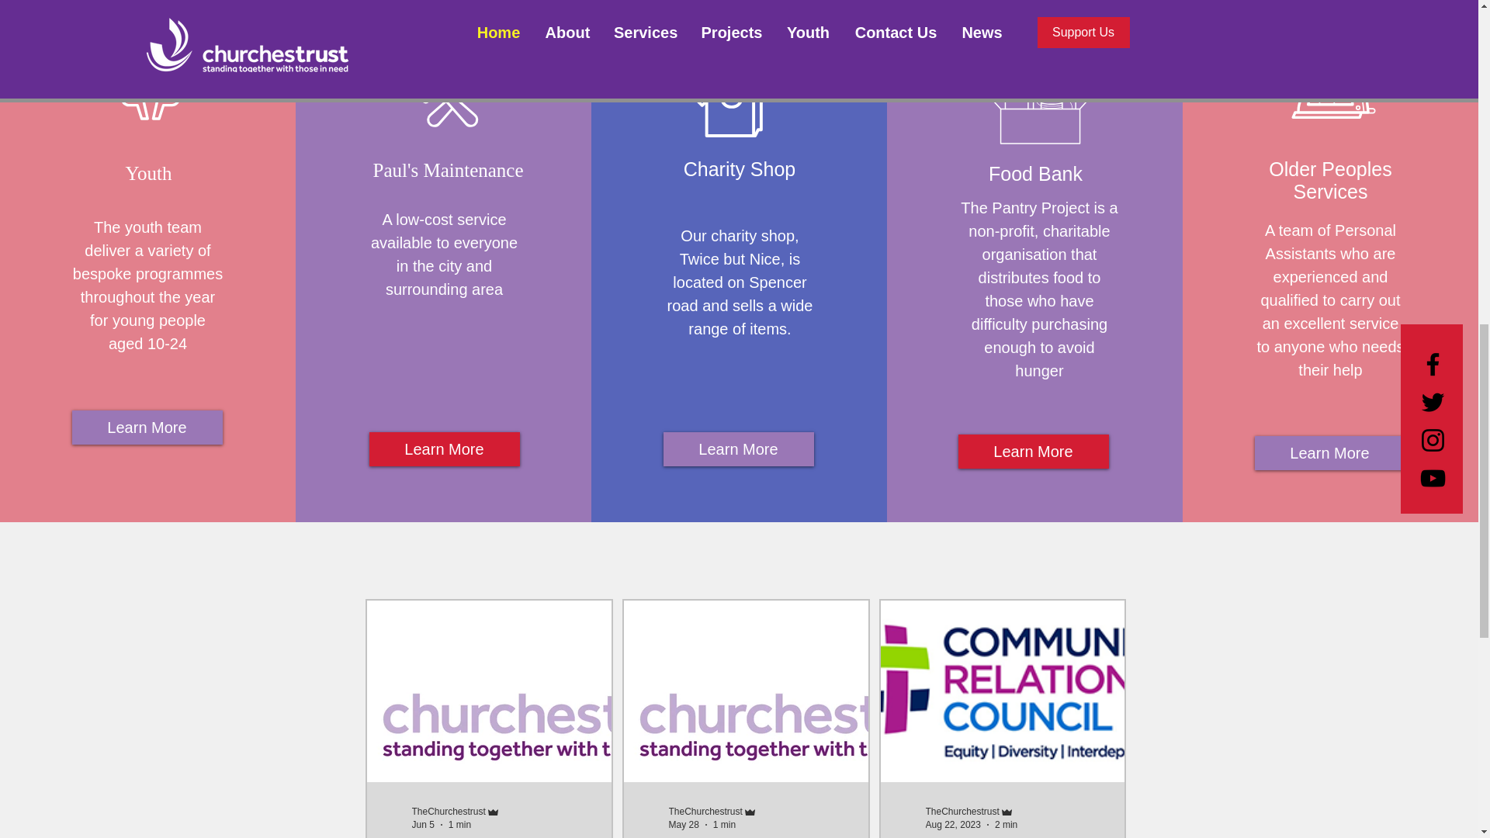 This screenshot has width=1490, height=838. Describe the element at coordinates (953, 825) in the screenshot. I see `Aug 22, 2023` at that location.